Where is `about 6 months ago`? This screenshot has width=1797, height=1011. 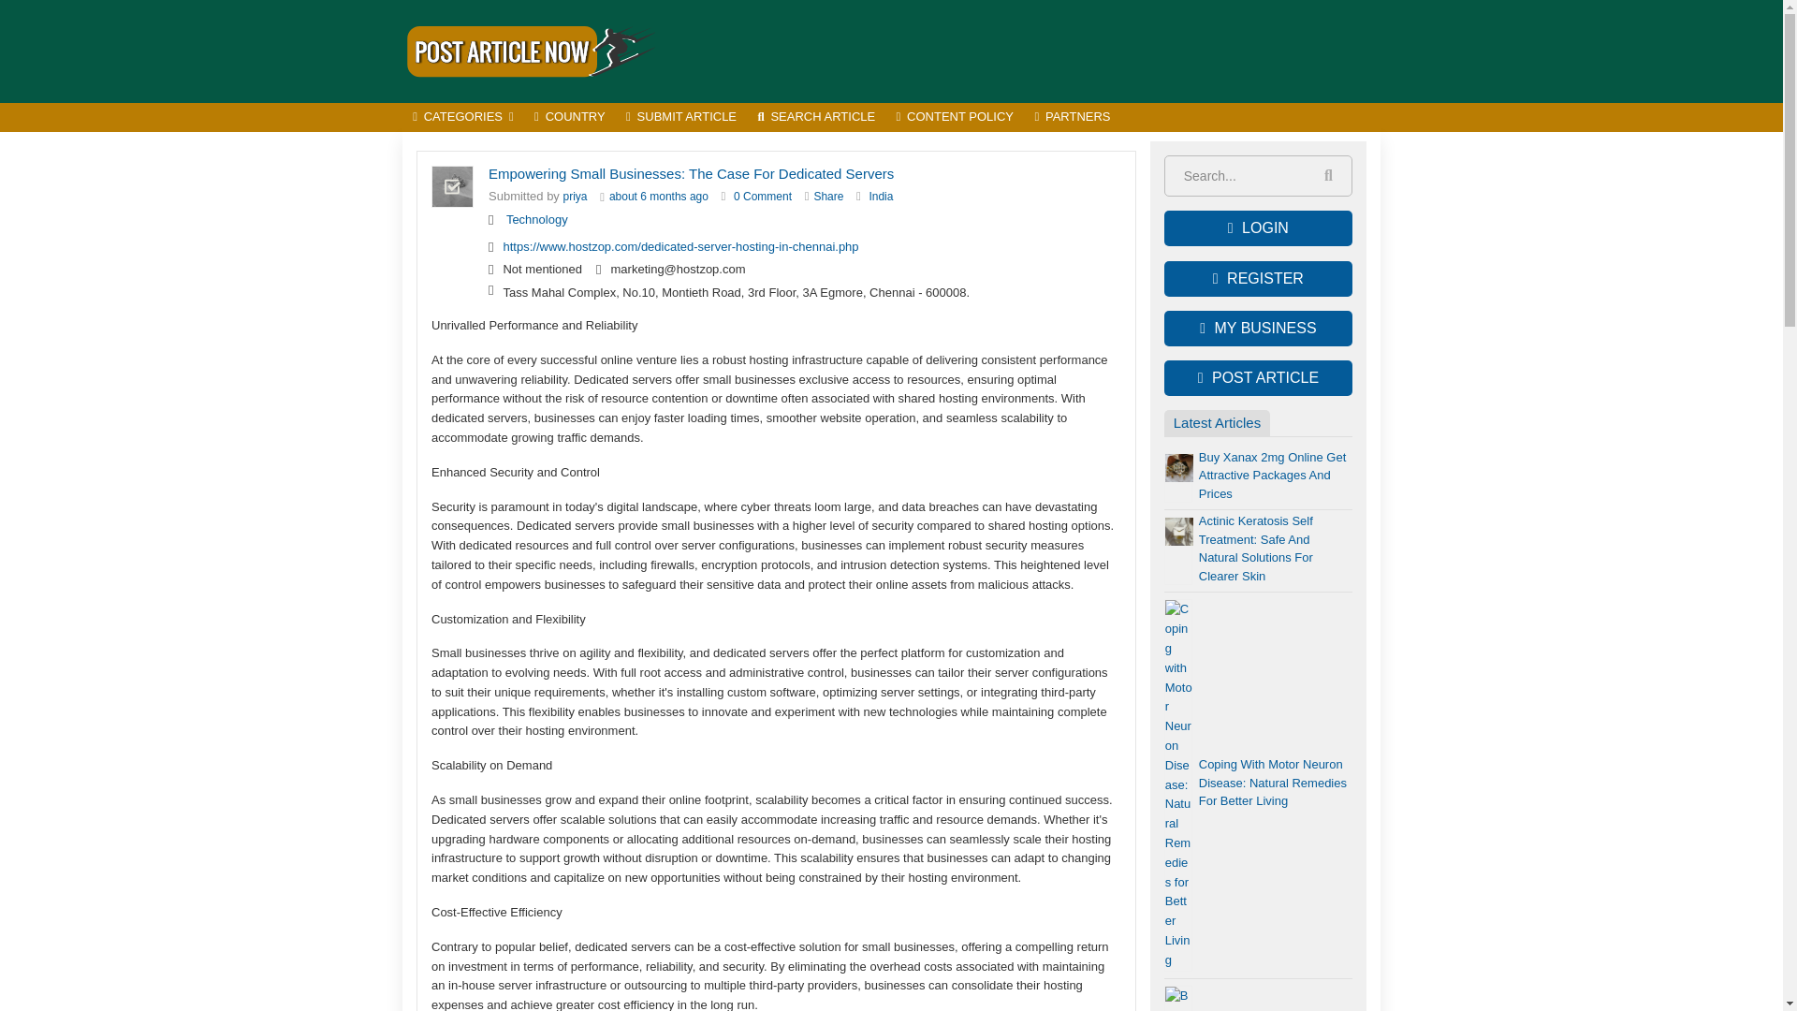
about 6 months ago is located at coordinates (658, 197).